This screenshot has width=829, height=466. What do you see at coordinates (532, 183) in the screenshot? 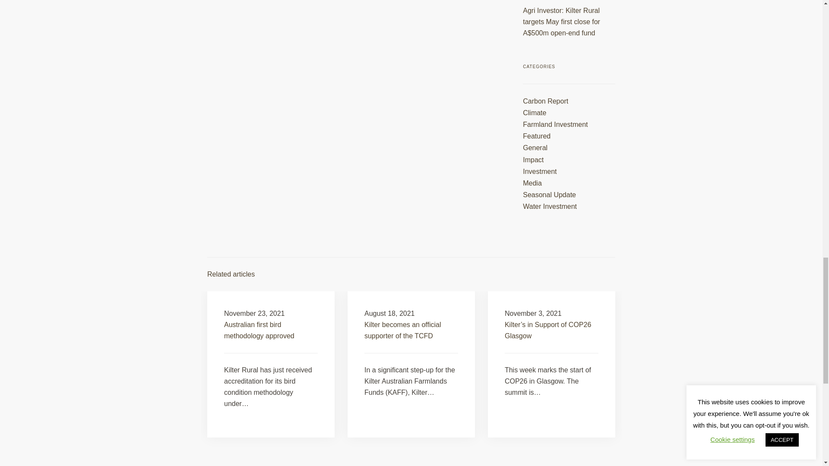
I see `Media` at bounding box center [532, 183].